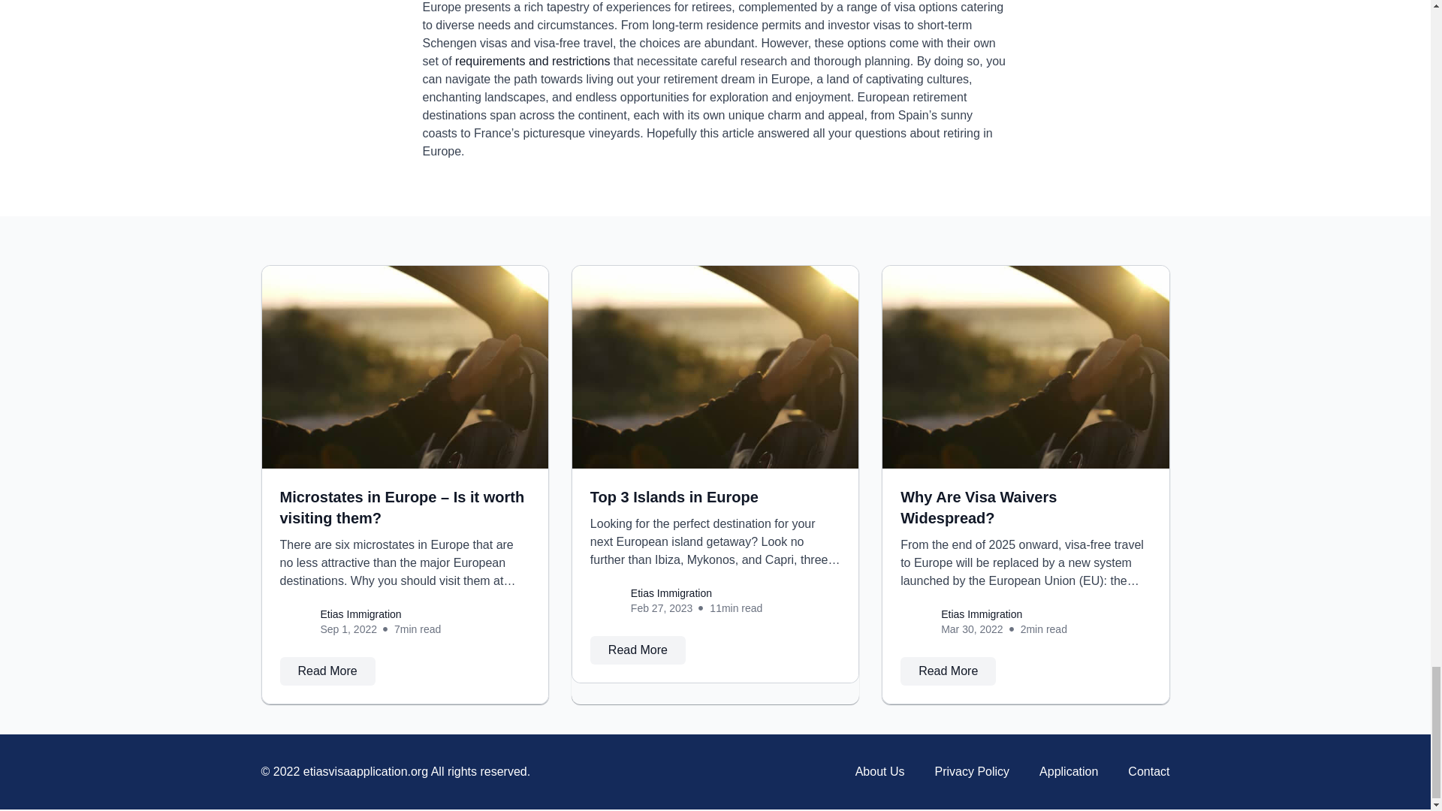 Image resolution: width=1442 pixels, height=811 pixels. I want to click on Read More, so click(327, 671).